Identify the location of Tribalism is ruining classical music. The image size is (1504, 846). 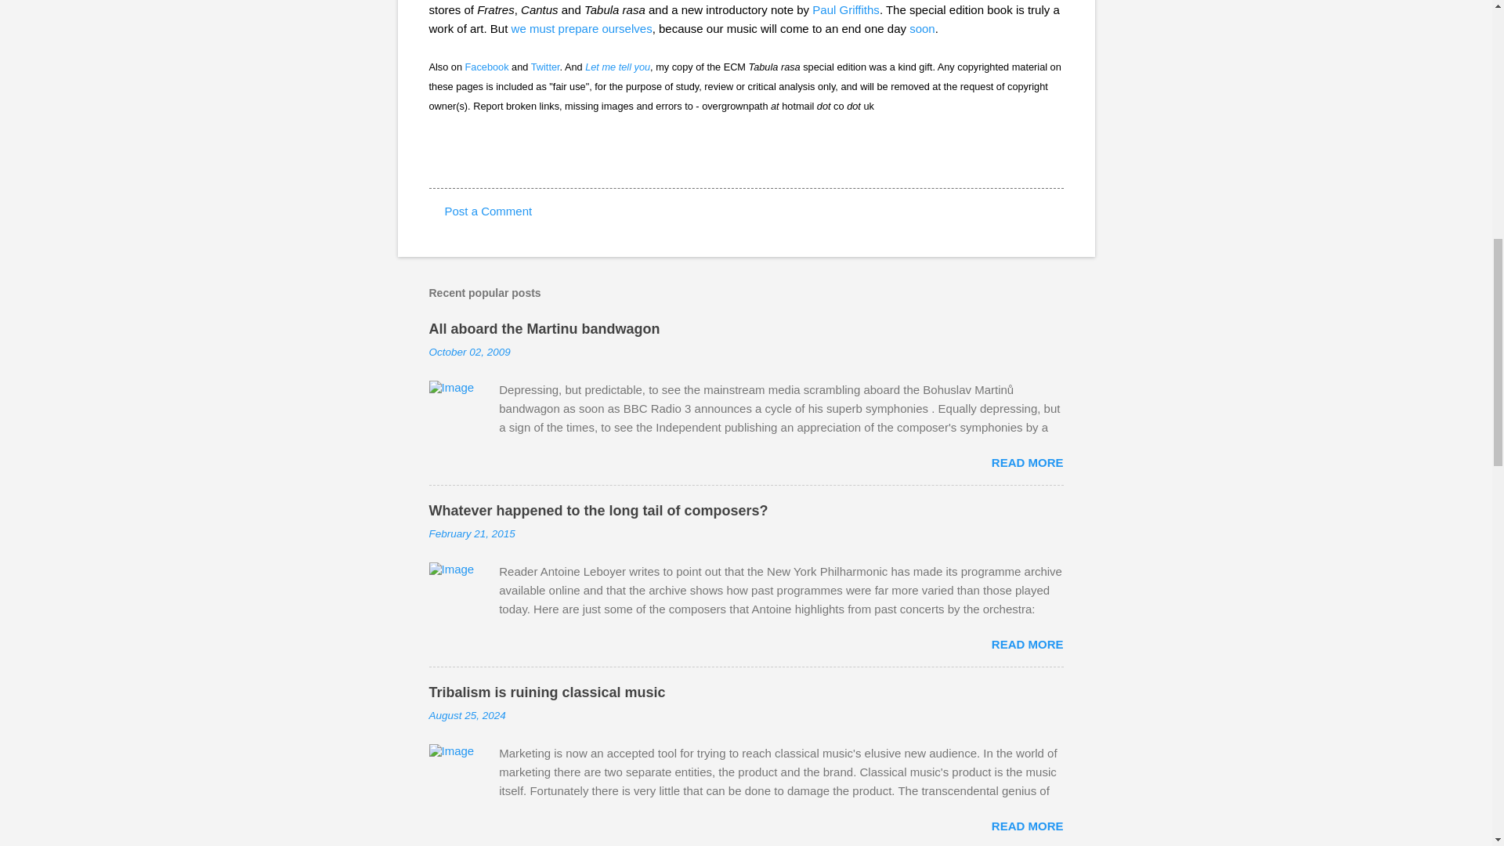
(547, 692).